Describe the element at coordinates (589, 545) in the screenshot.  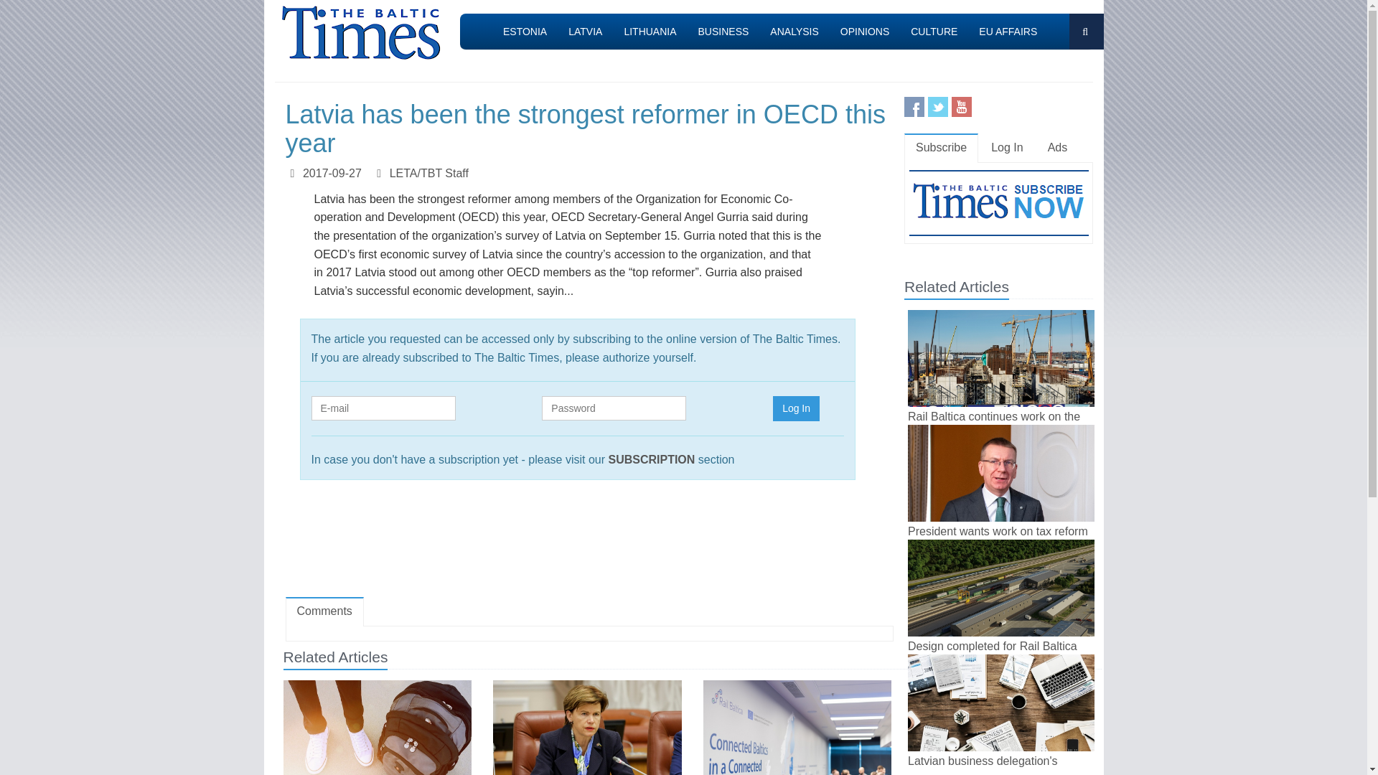
I see `Advertisement` at that location.